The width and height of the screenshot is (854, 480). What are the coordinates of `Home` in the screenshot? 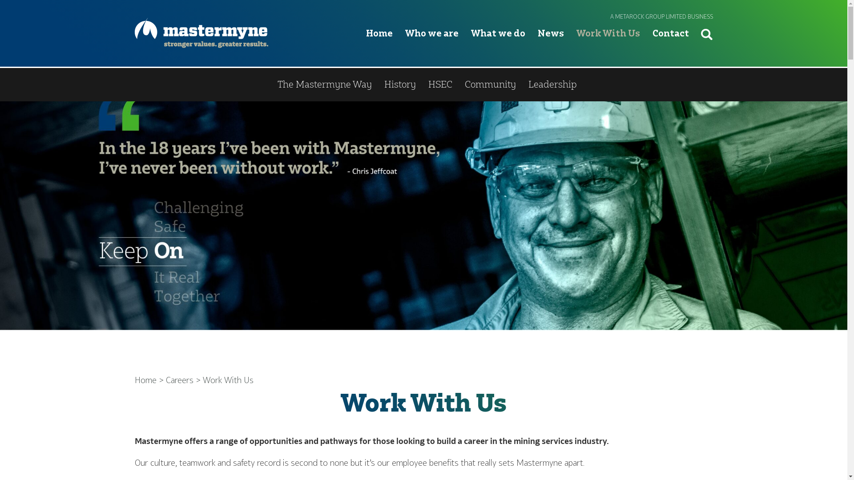 It's located at (379, 47).